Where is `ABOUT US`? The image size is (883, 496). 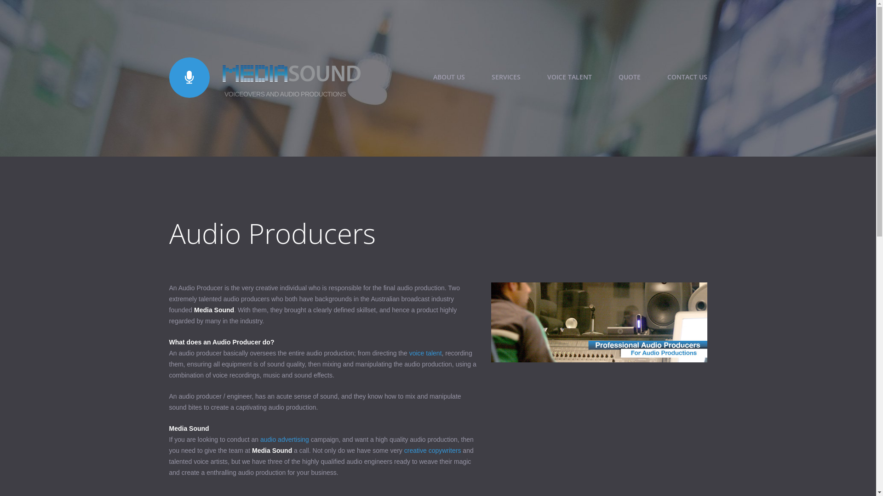 ABOUT US is located at coordinates (449, 77).